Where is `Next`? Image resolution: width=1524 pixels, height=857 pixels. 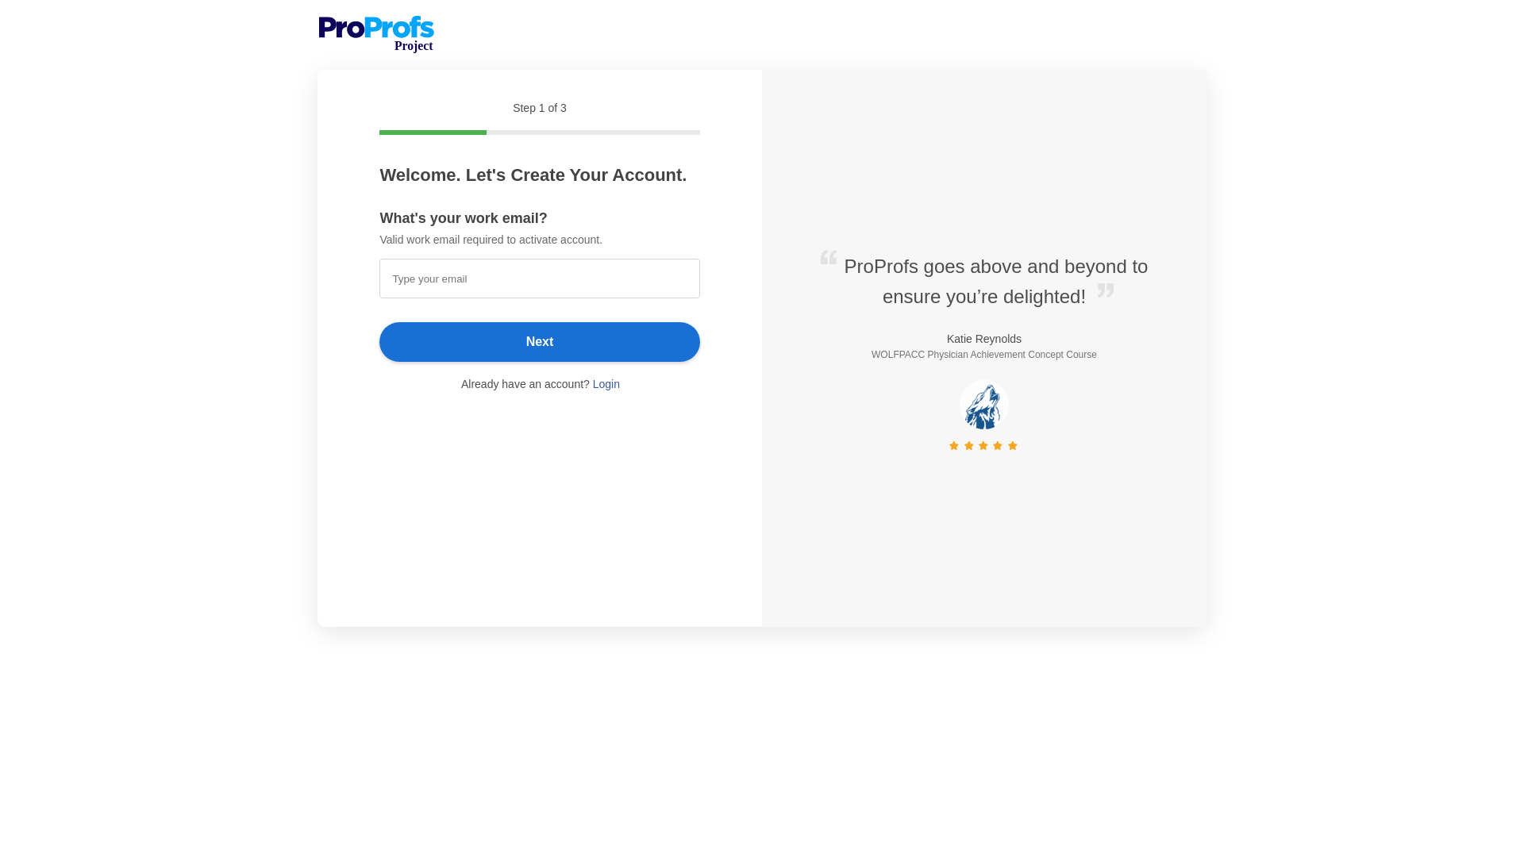
Next is located at coordinates (540, 341).